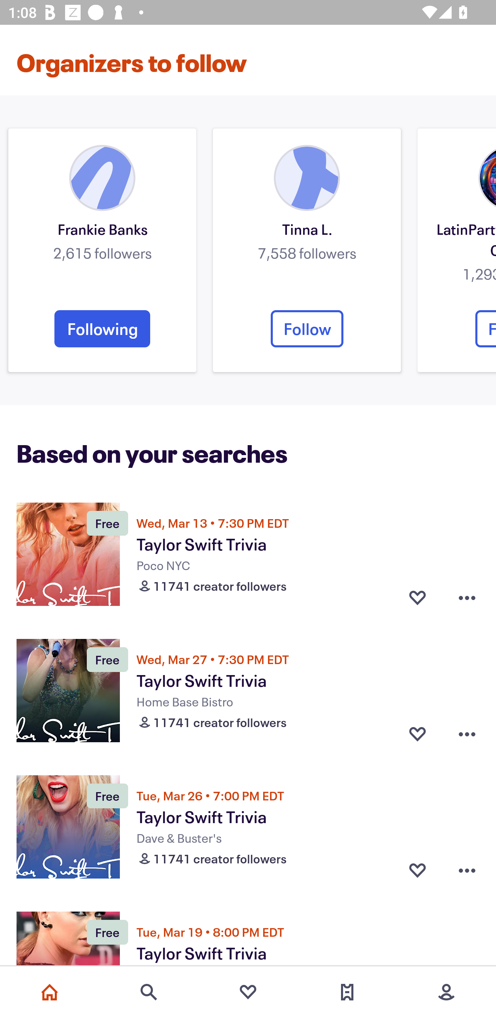 The width and height of the screenshot is (496, 1019). What do you see at coordinates (467, 734) in the screenshot?
I see `Overflow menu button` at bounding box center [467, 734].